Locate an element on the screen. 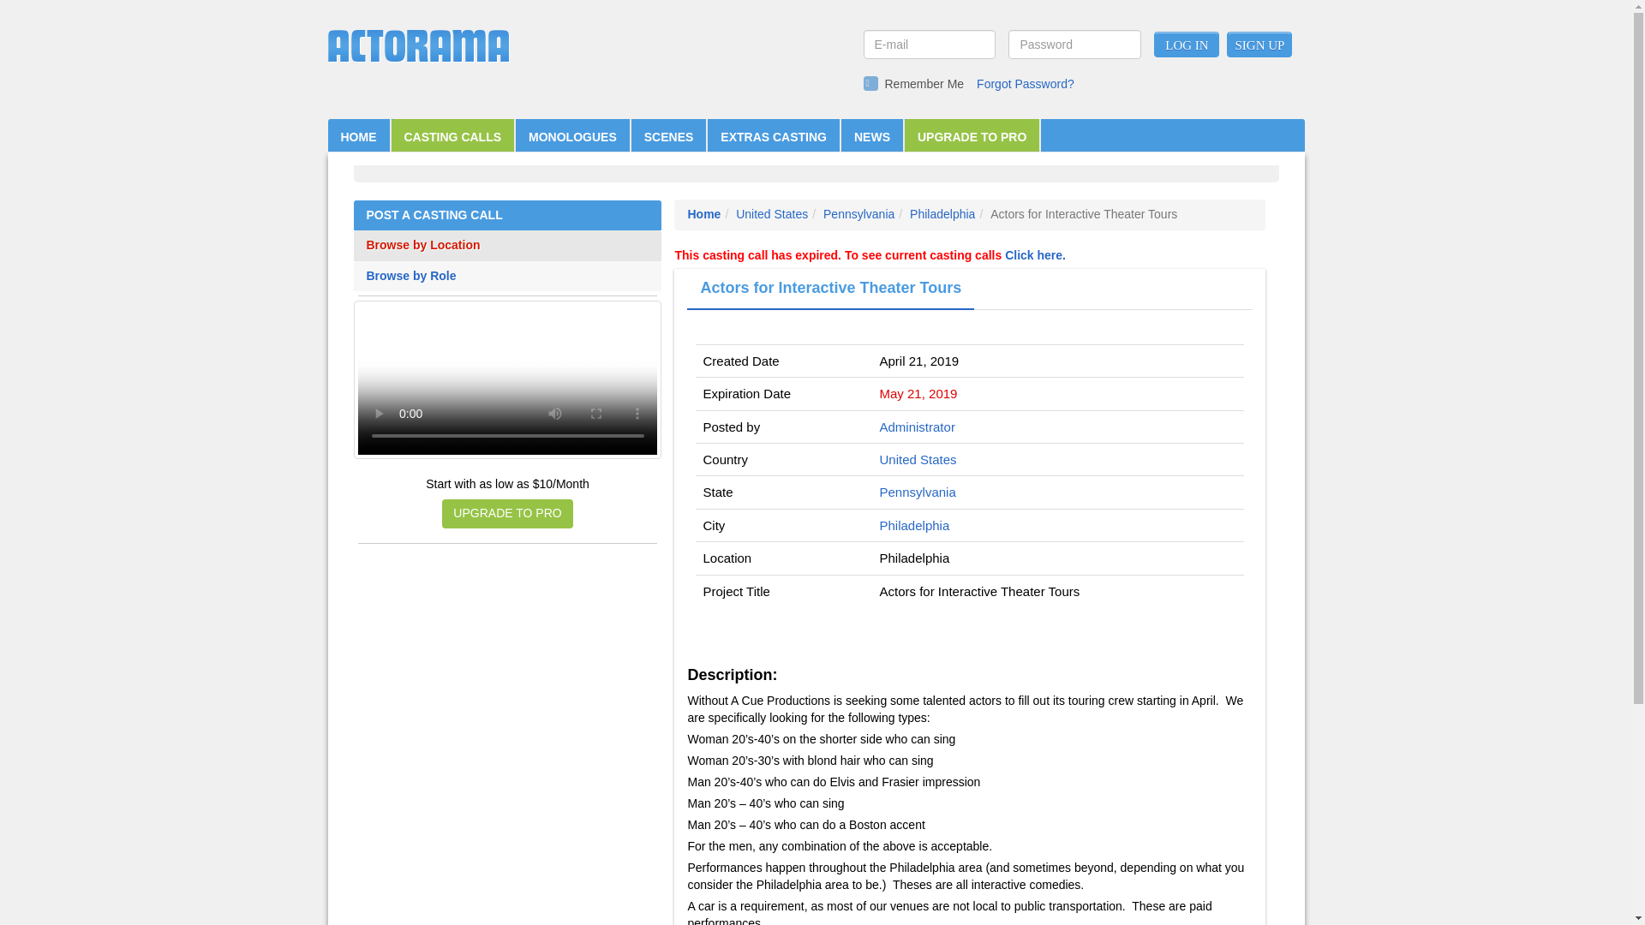 The width and height of the screenshot is (1645, 925). Sign Up is located at coordinates (1259, 44).